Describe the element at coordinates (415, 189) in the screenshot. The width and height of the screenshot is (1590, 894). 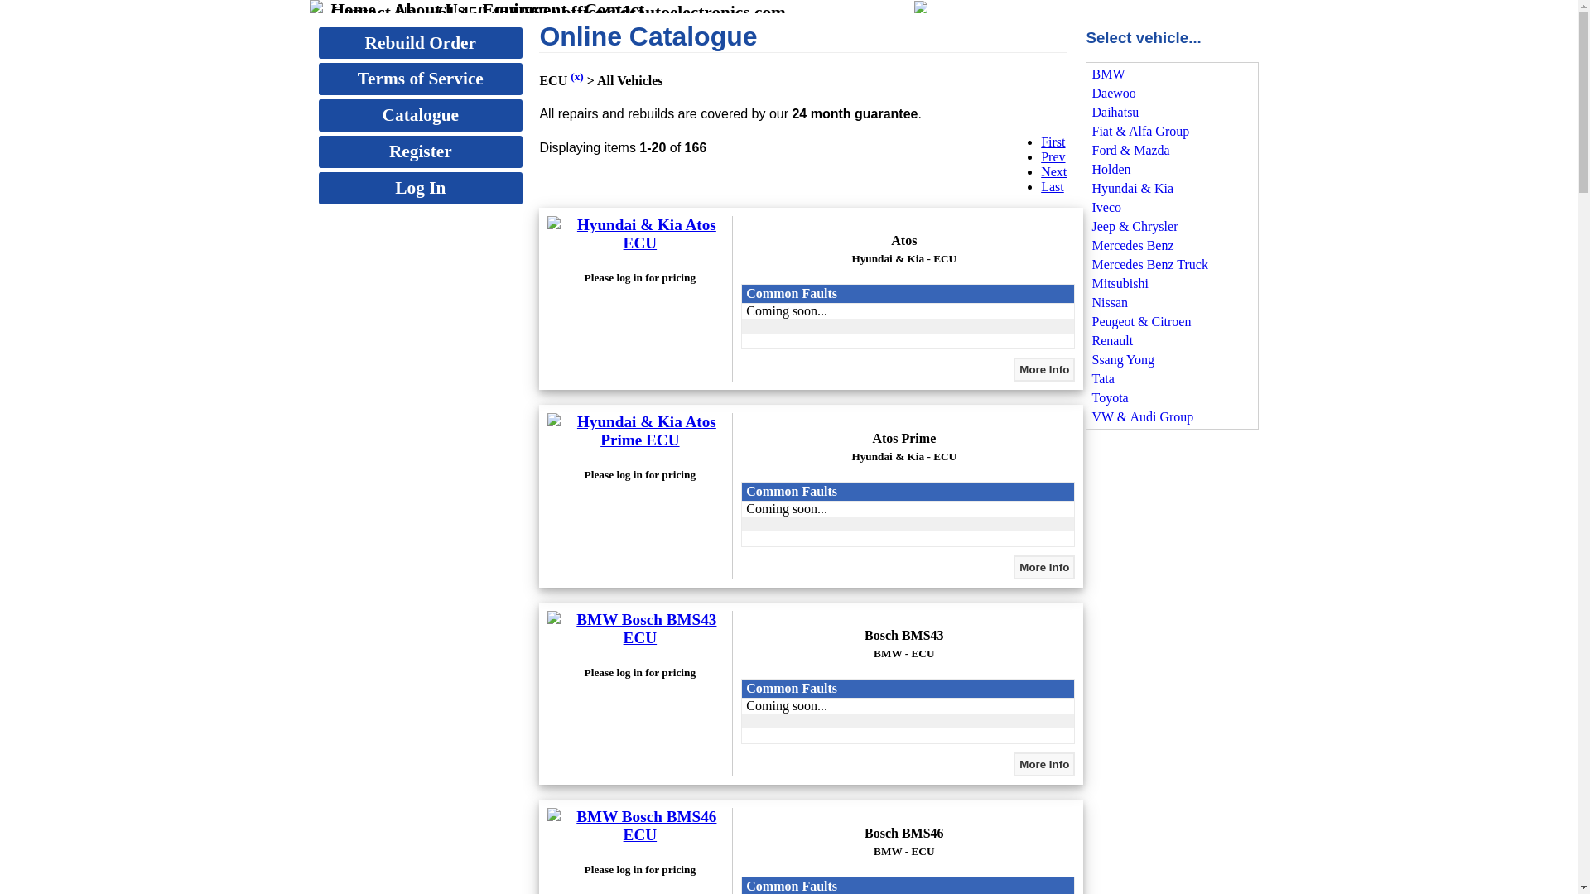
I see `Log In` at that location.